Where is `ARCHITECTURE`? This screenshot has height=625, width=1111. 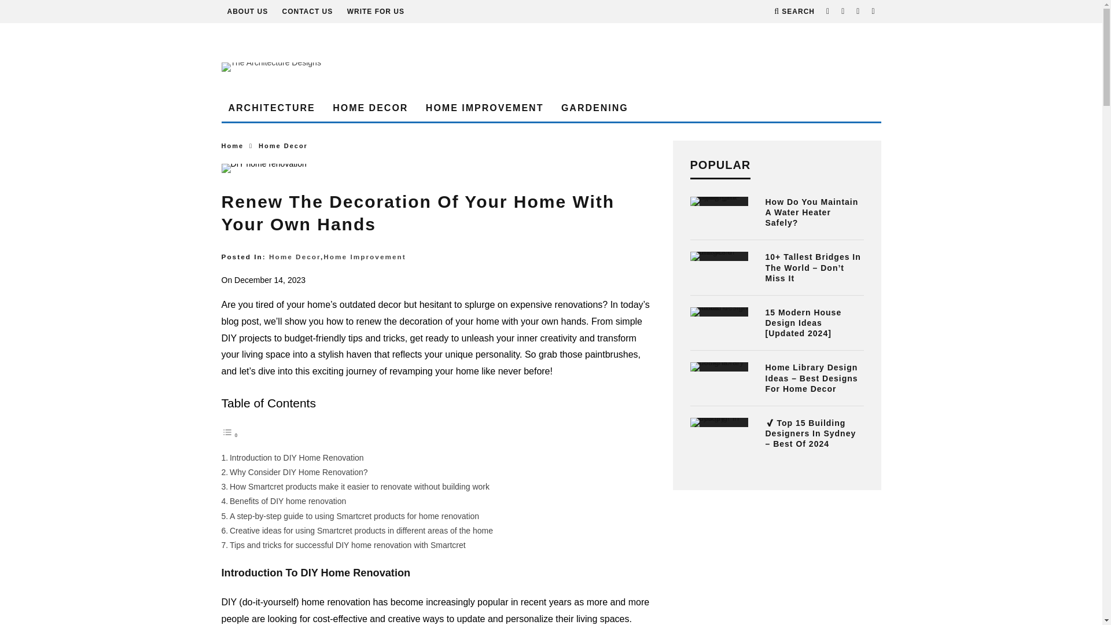 ARCHITECTURE is located at coordinates (271, 108).